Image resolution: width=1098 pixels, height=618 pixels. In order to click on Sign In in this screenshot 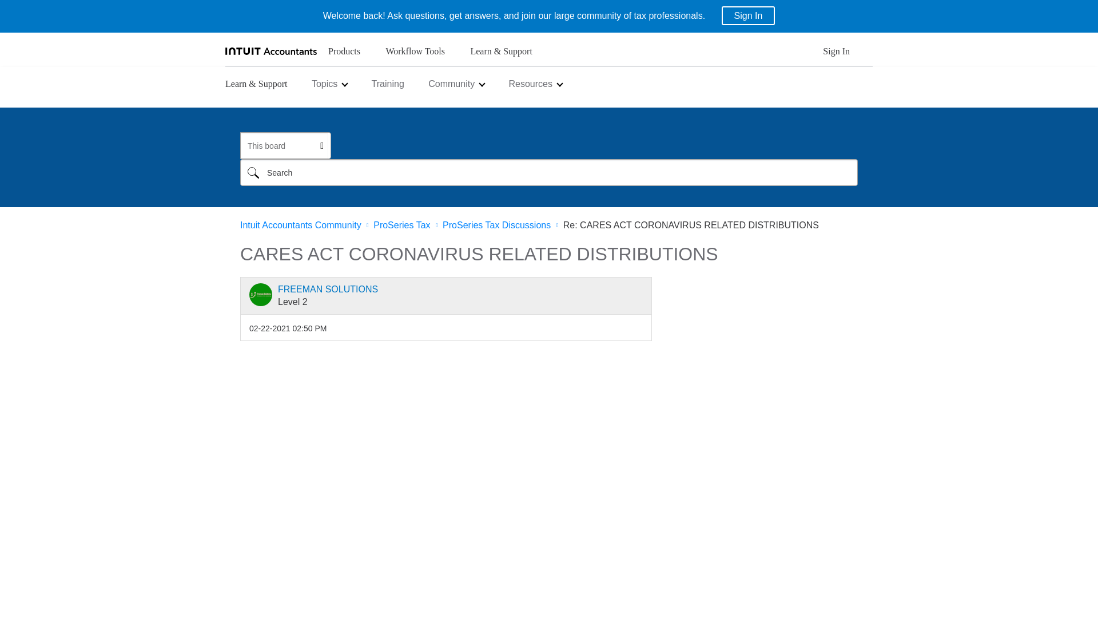, I will do `click(748, 15)`.